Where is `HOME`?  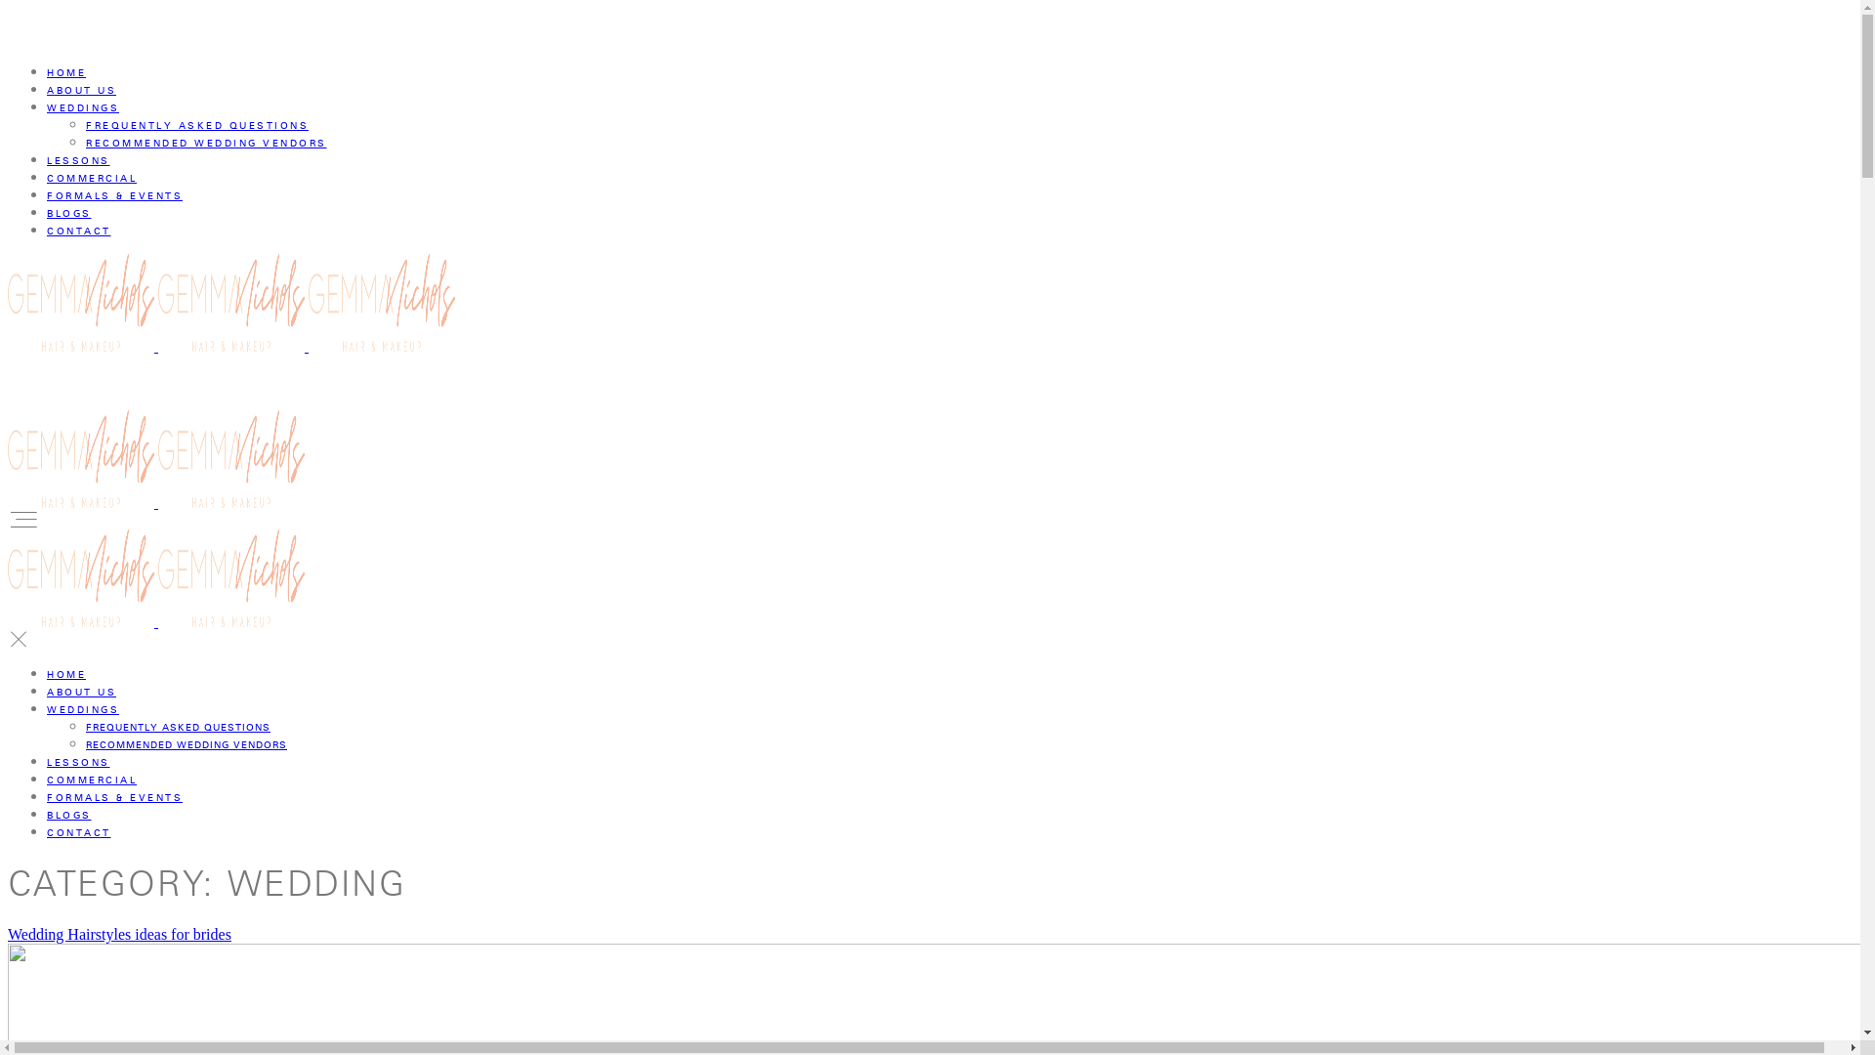 HOME is located at coordinates (66, 674).